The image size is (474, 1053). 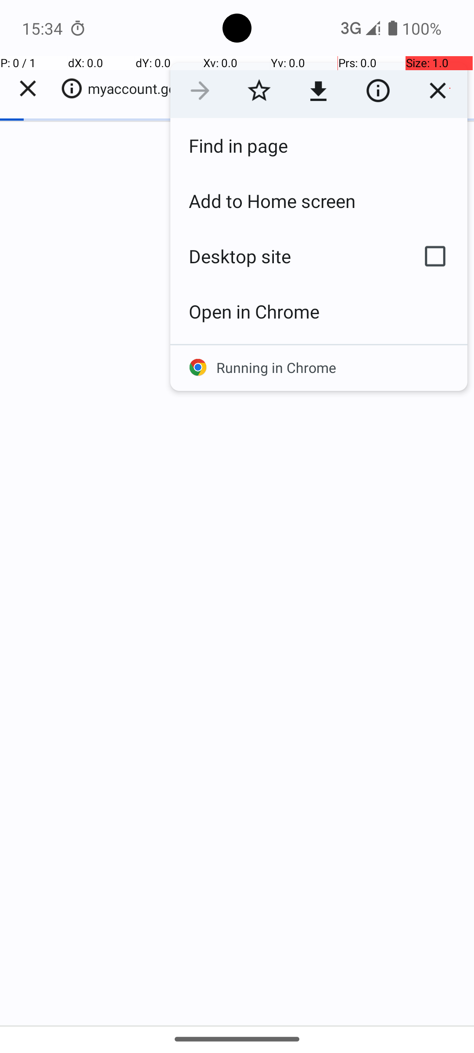 I want to click on Bookmark, so click(x=259, y=90).